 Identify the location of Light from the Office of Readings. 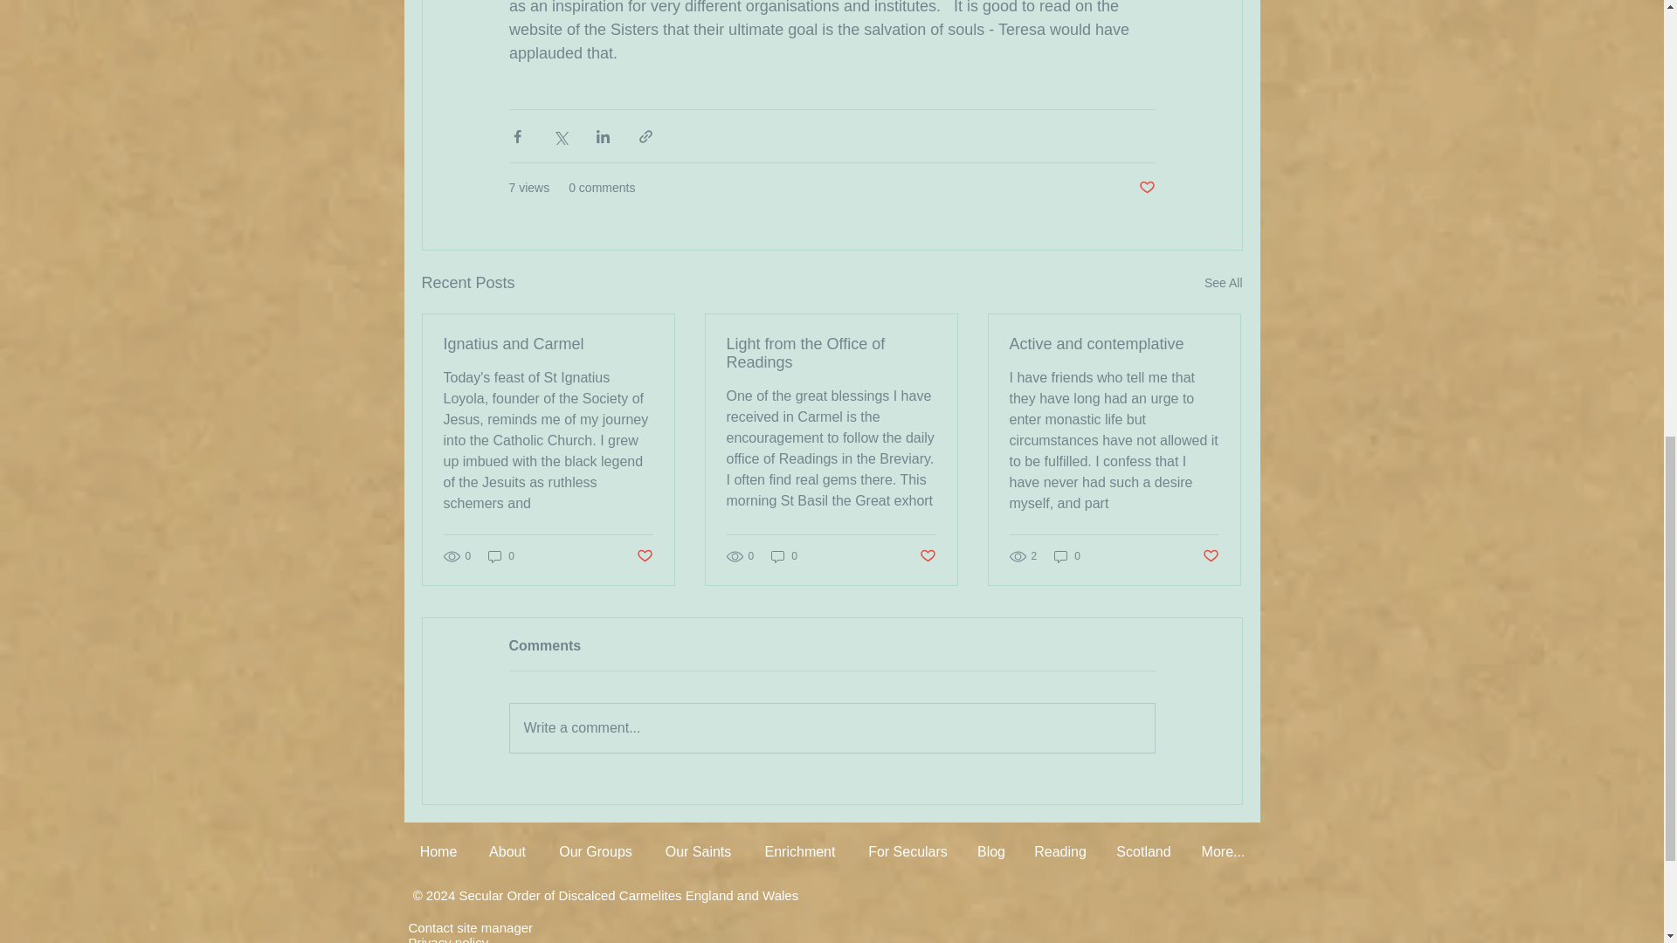
(831, 353).